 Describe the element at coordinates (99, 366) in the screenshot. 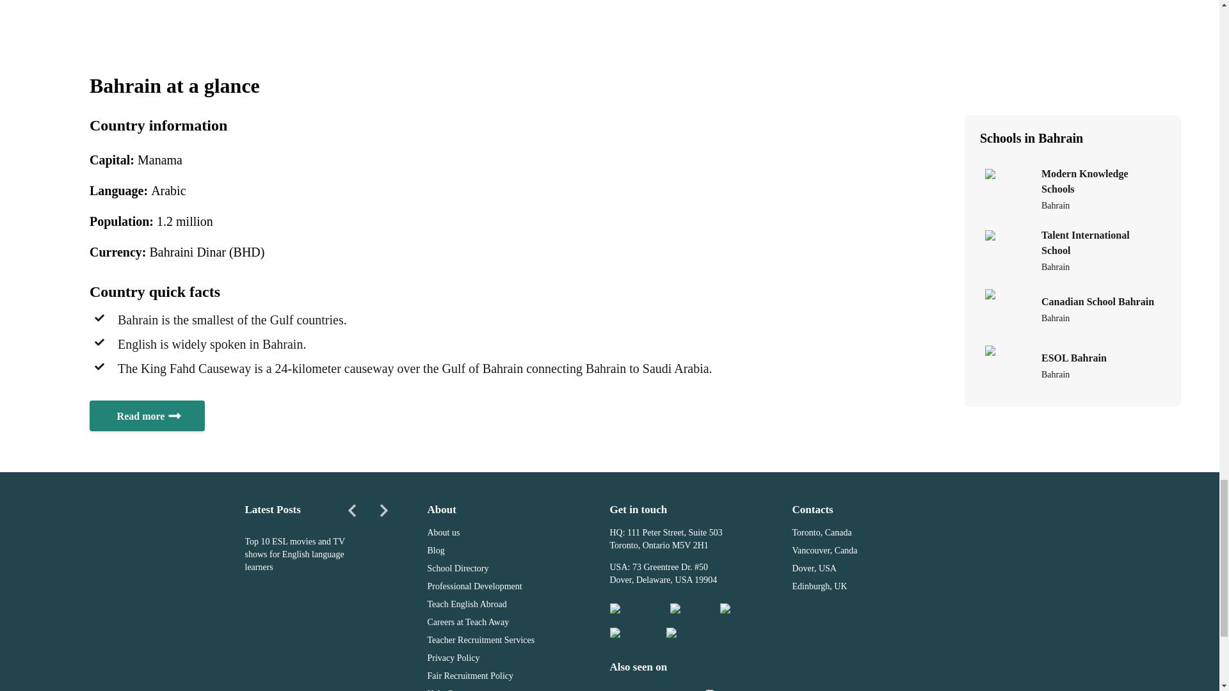

I see `Checkmark Small Icon` at that location.